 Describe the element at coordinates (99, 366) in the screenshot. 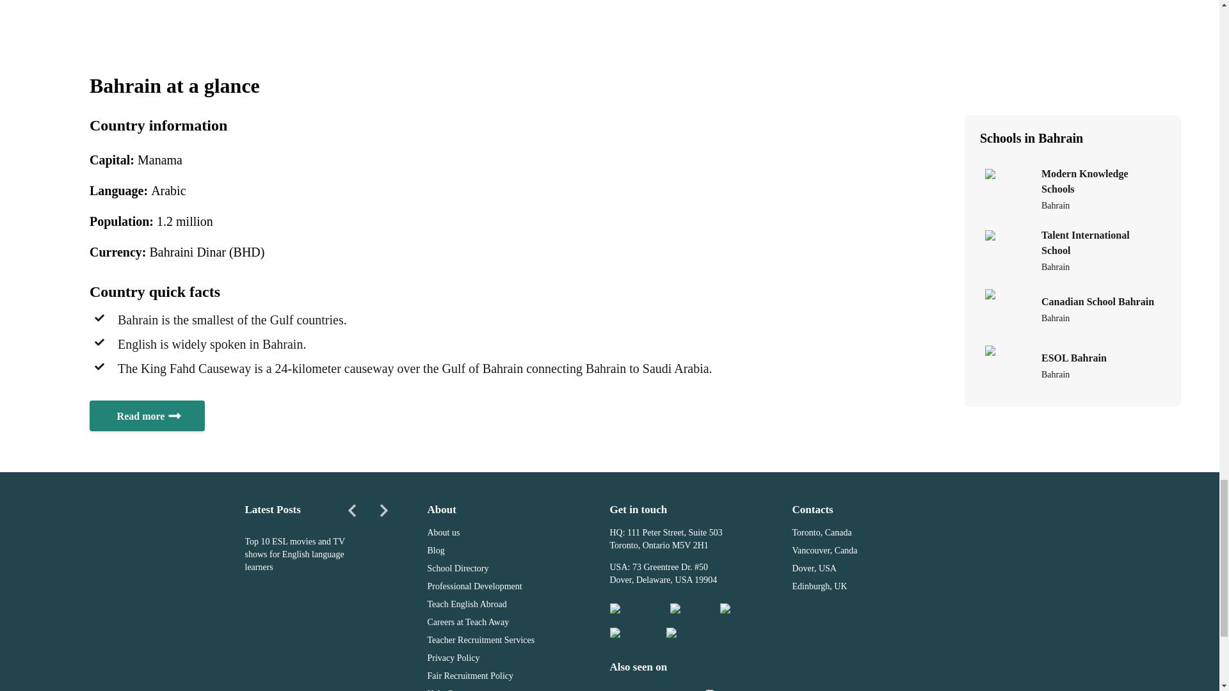

I see `Checkmark Small Icon` at that location.